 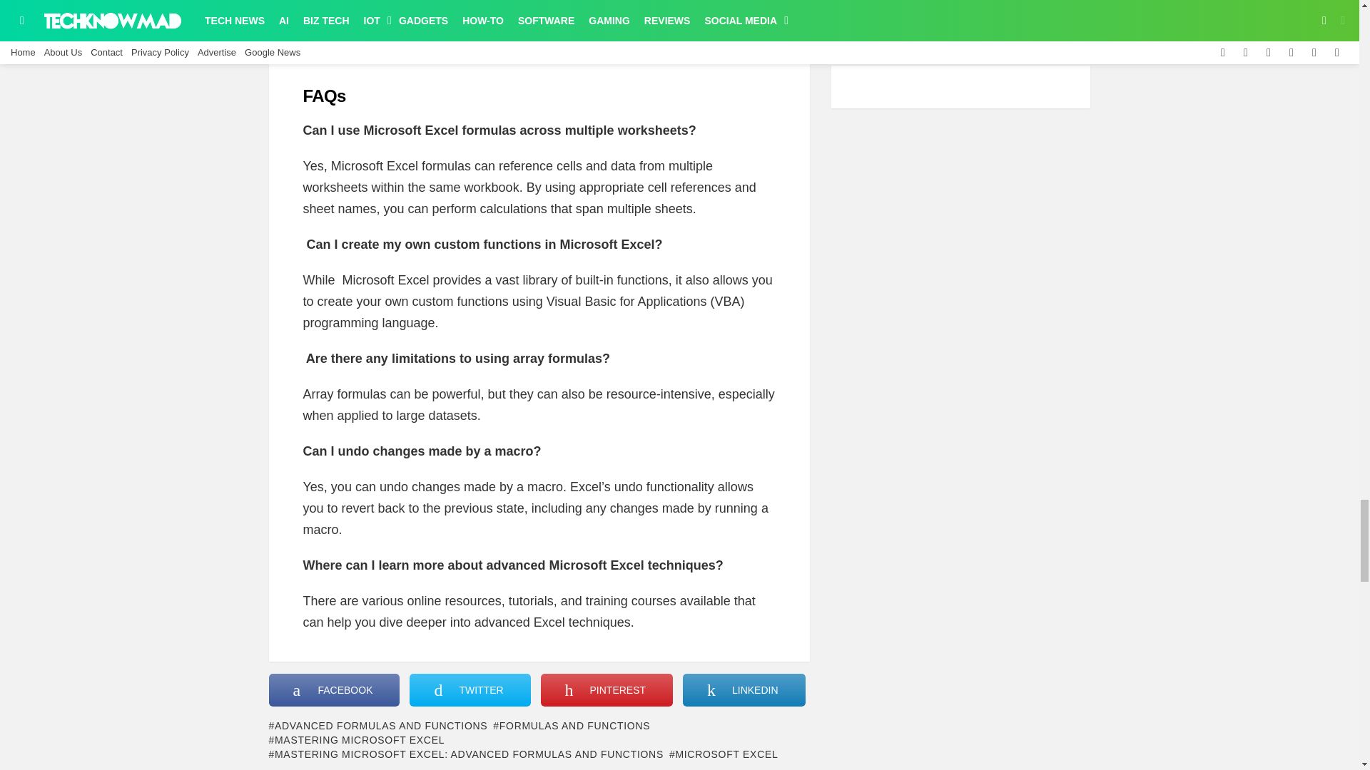 What do you see at coordinates (470, 690) in the screenshot?
I see `Share on Twitter` at bounding box center [470, 690].